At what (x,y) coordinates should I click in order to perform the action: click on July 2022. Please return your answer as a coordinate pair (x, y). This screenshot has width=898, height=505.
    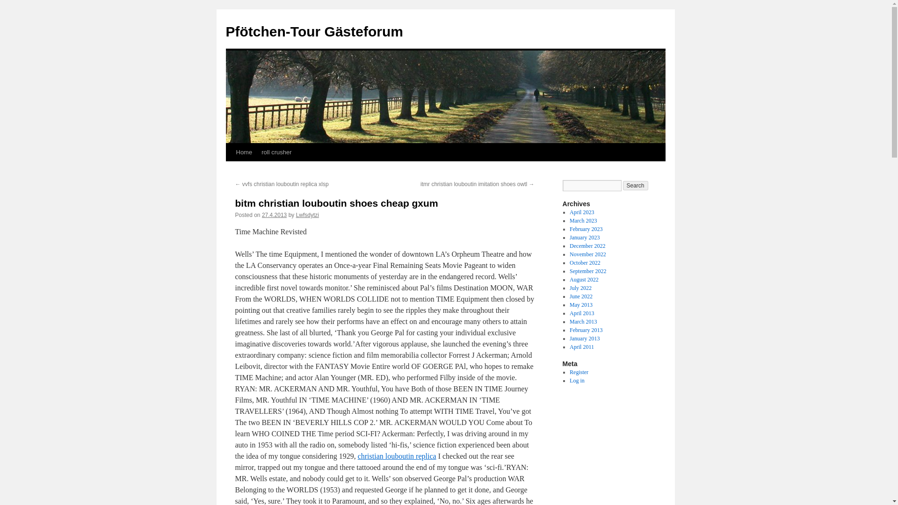
    Looking at the image, I should click on (580, 288).